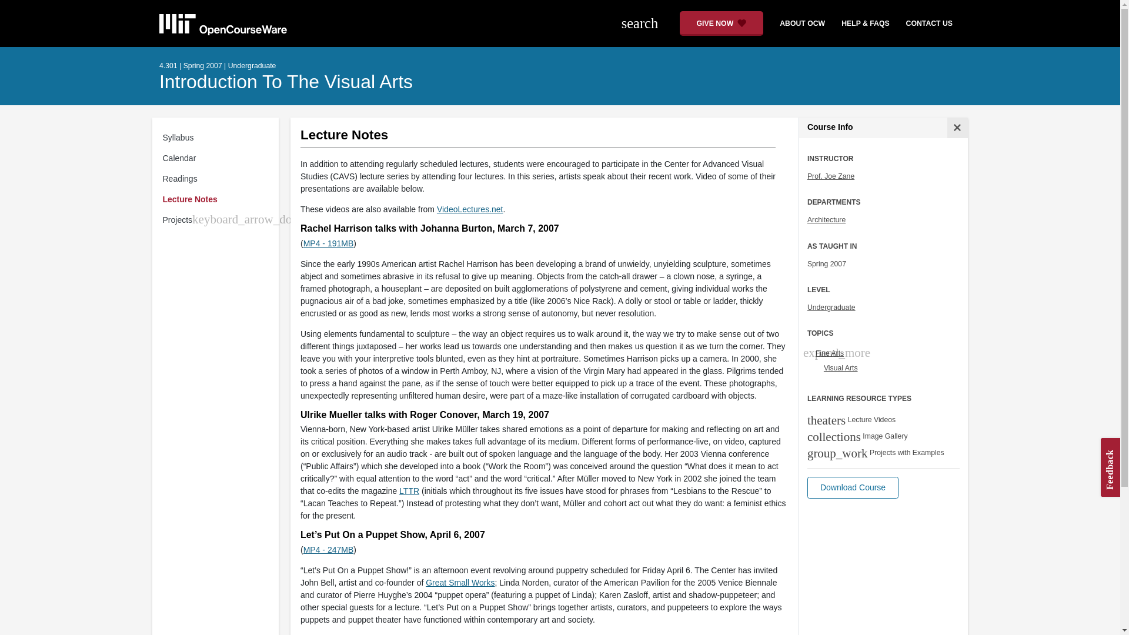 This screenshot has width=1129, height=635. Describe the element at coordinates (646, 24) in the screenshot. I see `search` at that location.